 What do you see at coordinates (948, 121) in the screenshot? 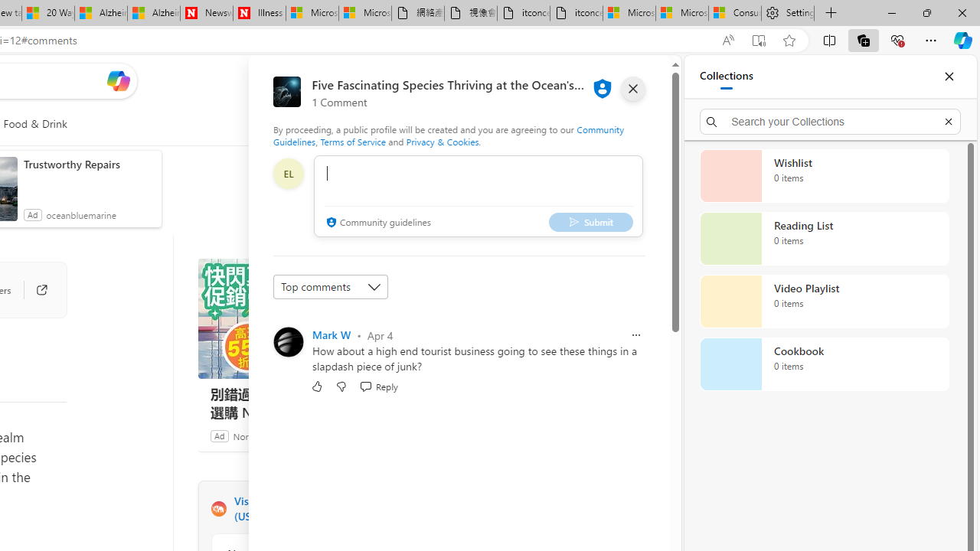
I see `Exit search` at bounding box center [948, 121].